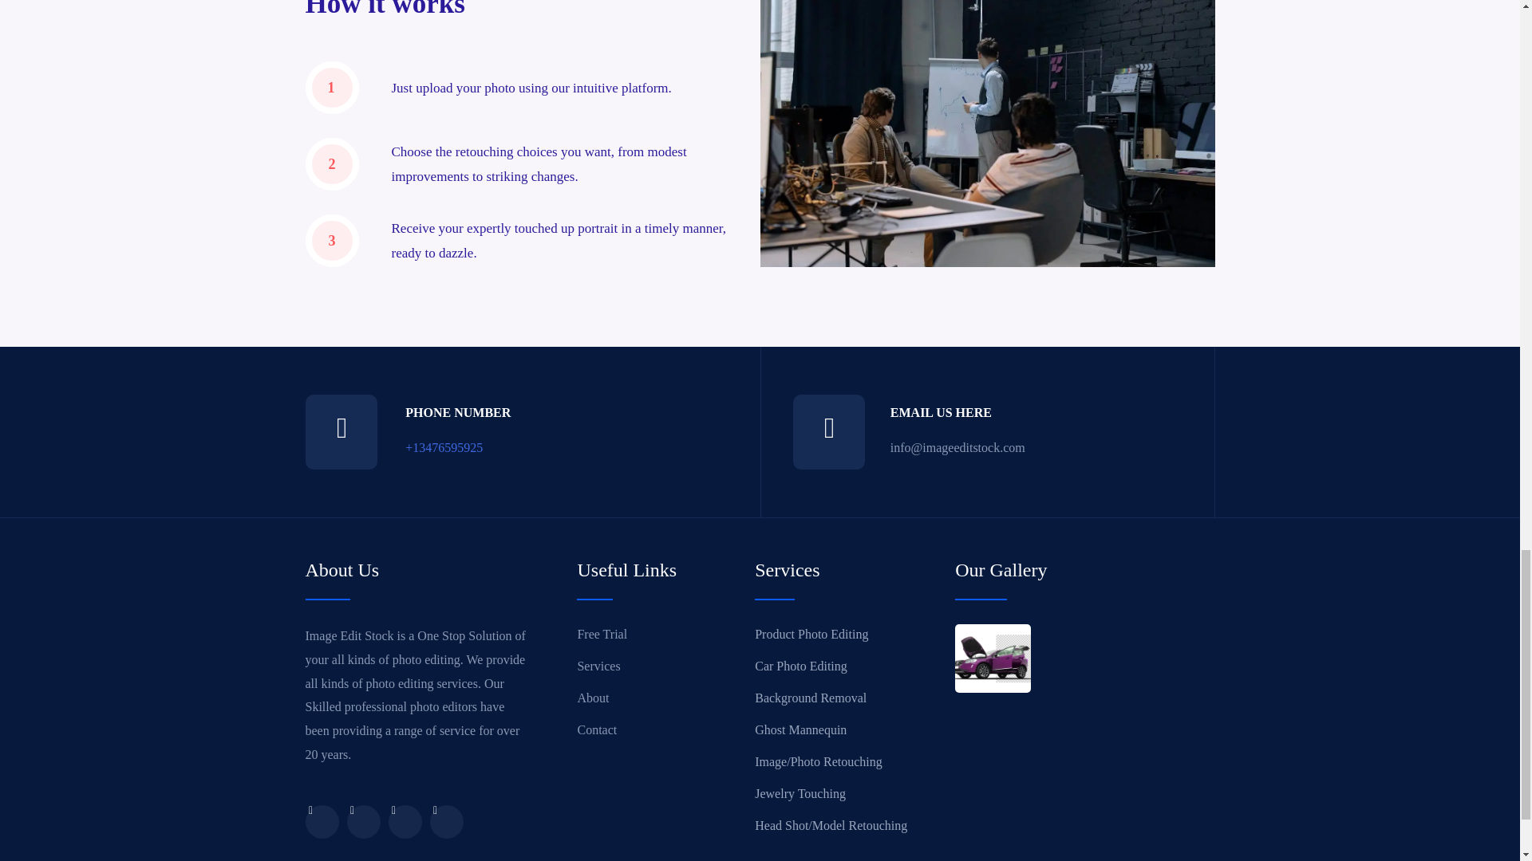 This screenshot has height=861, width=1532. I want to click on Youtube, so click(404, 821).